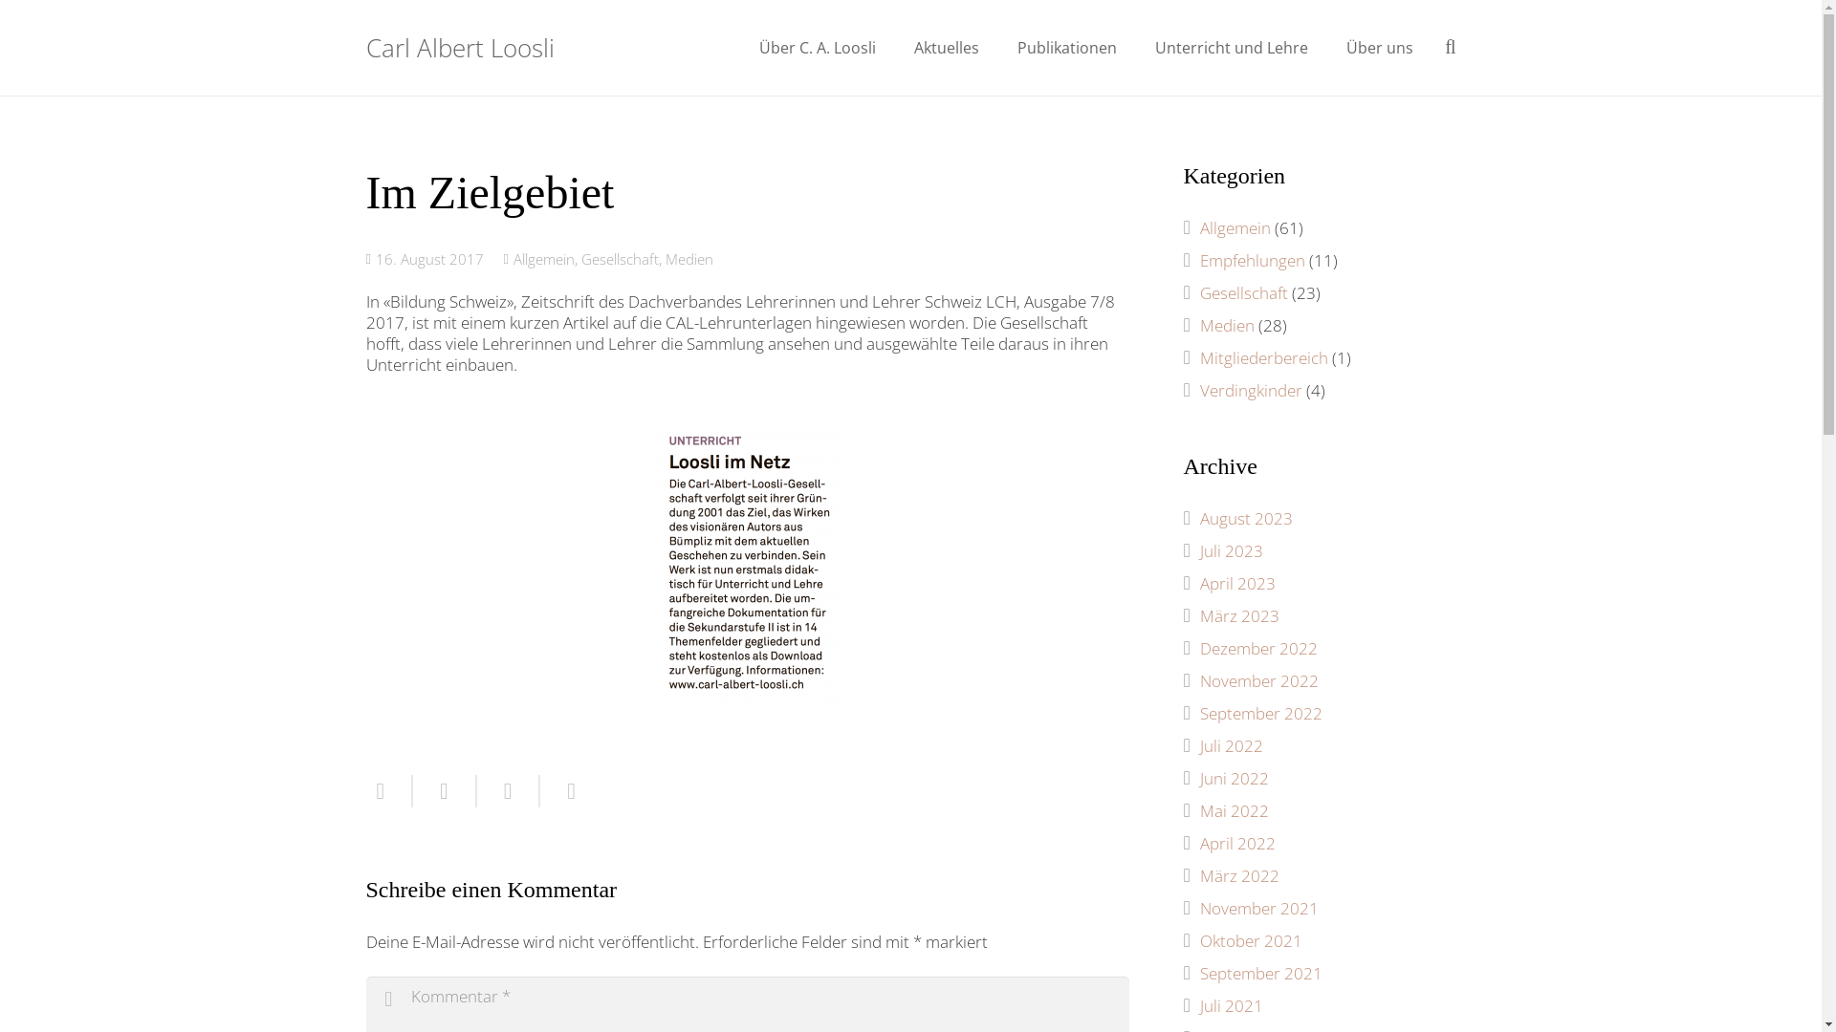 The image size is (1836, 1032). I want to click on Empfehlungen, so click(1252, 260).